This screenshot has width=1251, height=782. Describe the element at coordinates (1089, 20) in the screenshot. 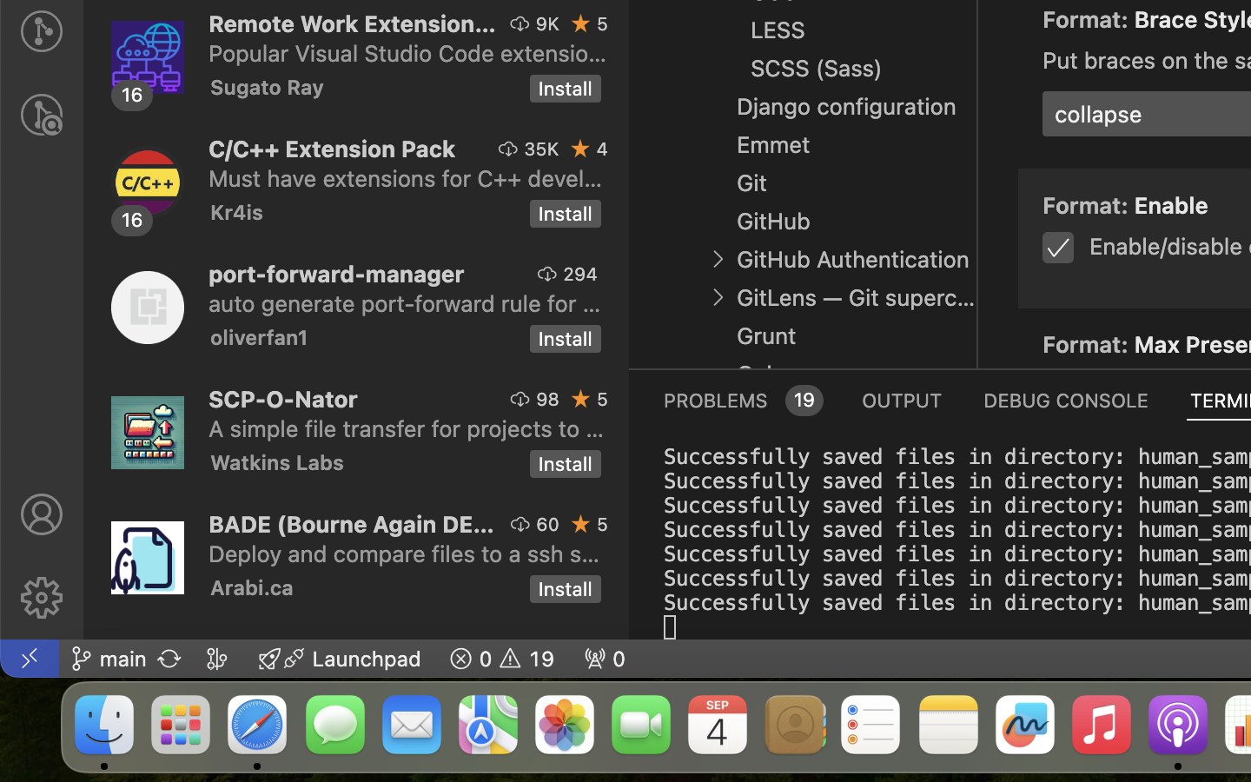

I see `Format:` at that location.